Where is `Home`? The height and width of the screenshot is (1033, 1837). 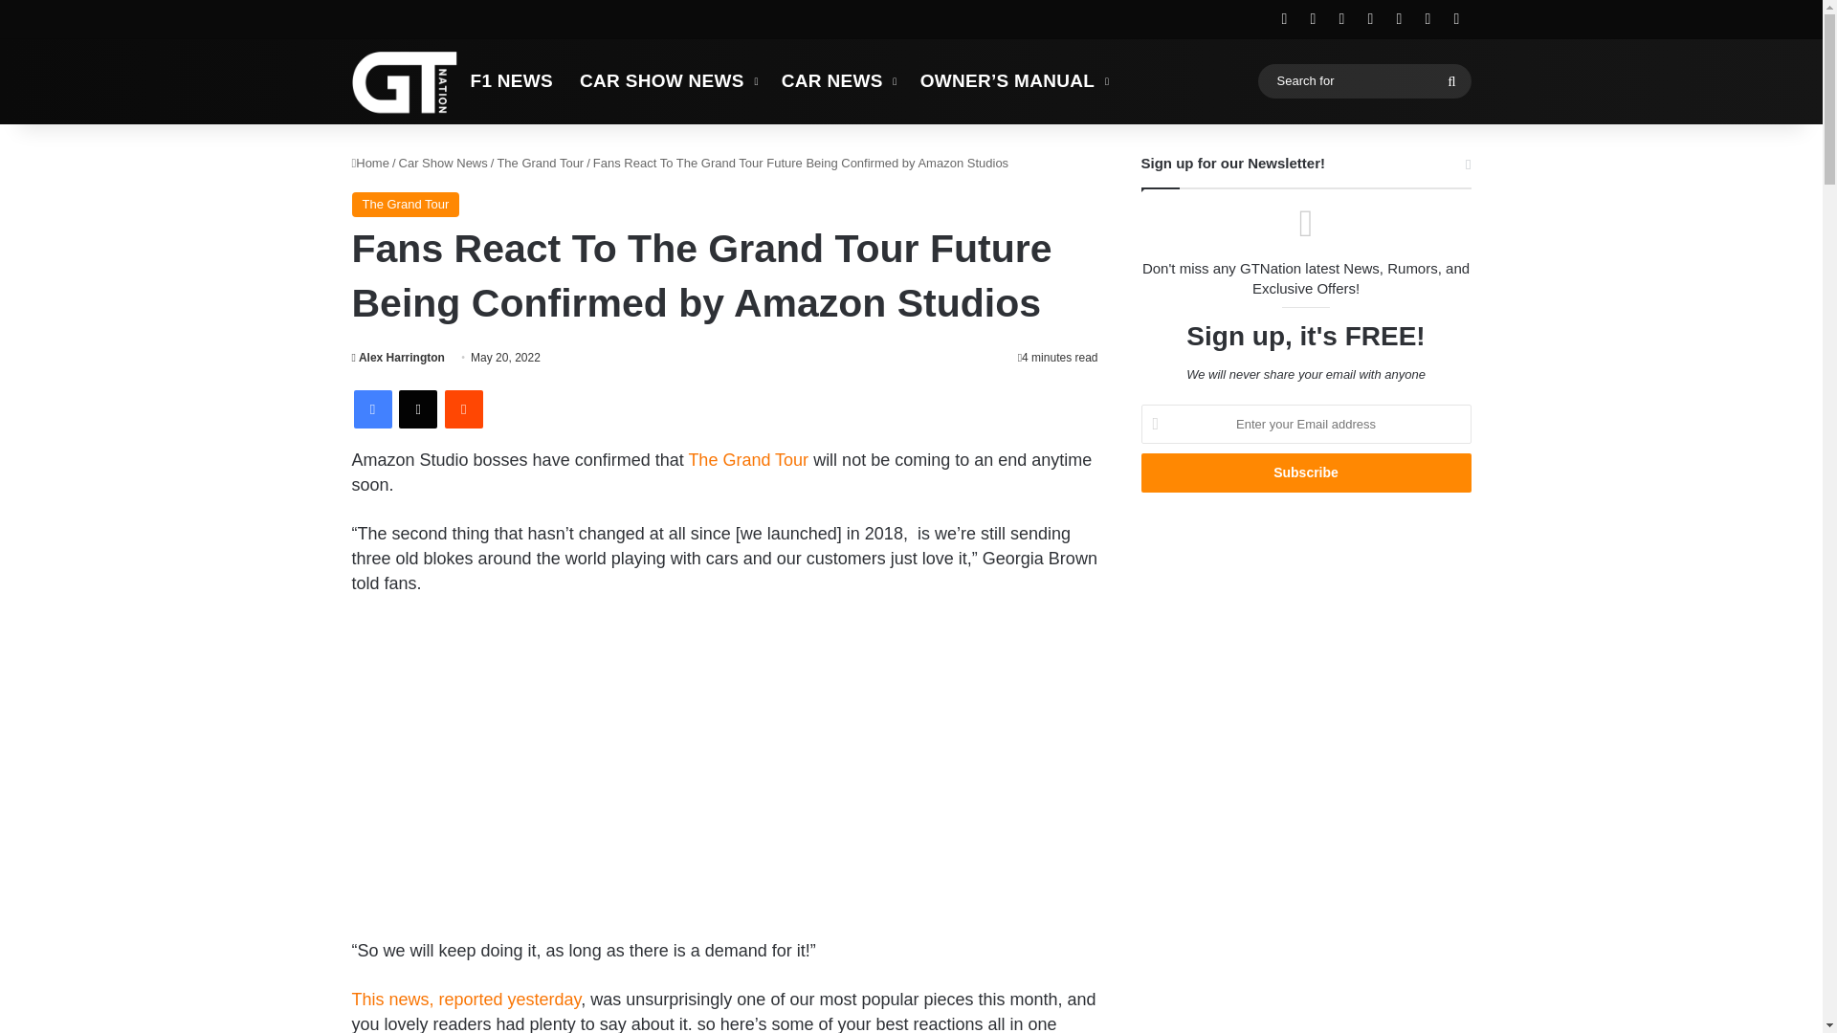 Home is located at coordinates (371, 163).